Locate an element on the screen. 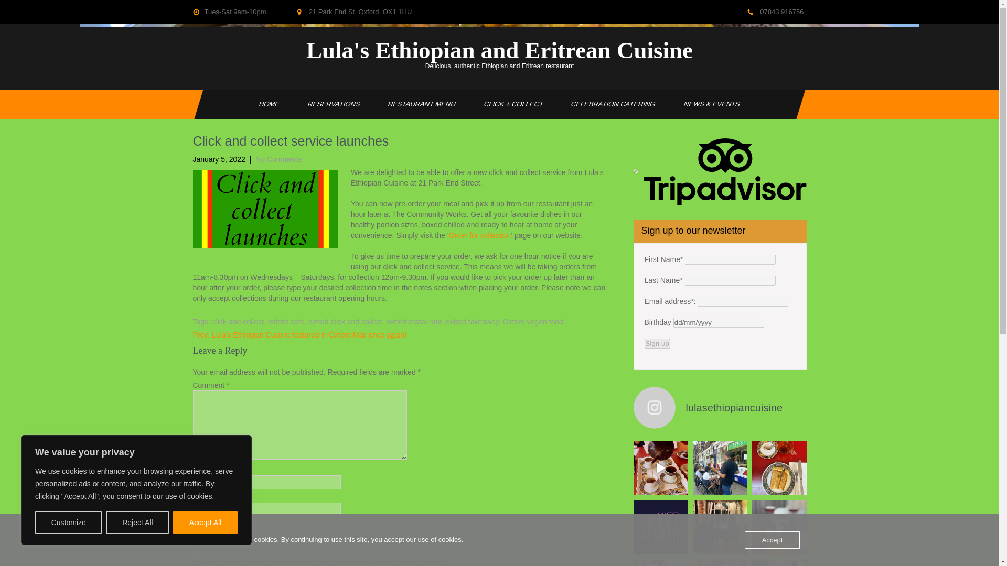  Customize is located at coordinates (68, 523).